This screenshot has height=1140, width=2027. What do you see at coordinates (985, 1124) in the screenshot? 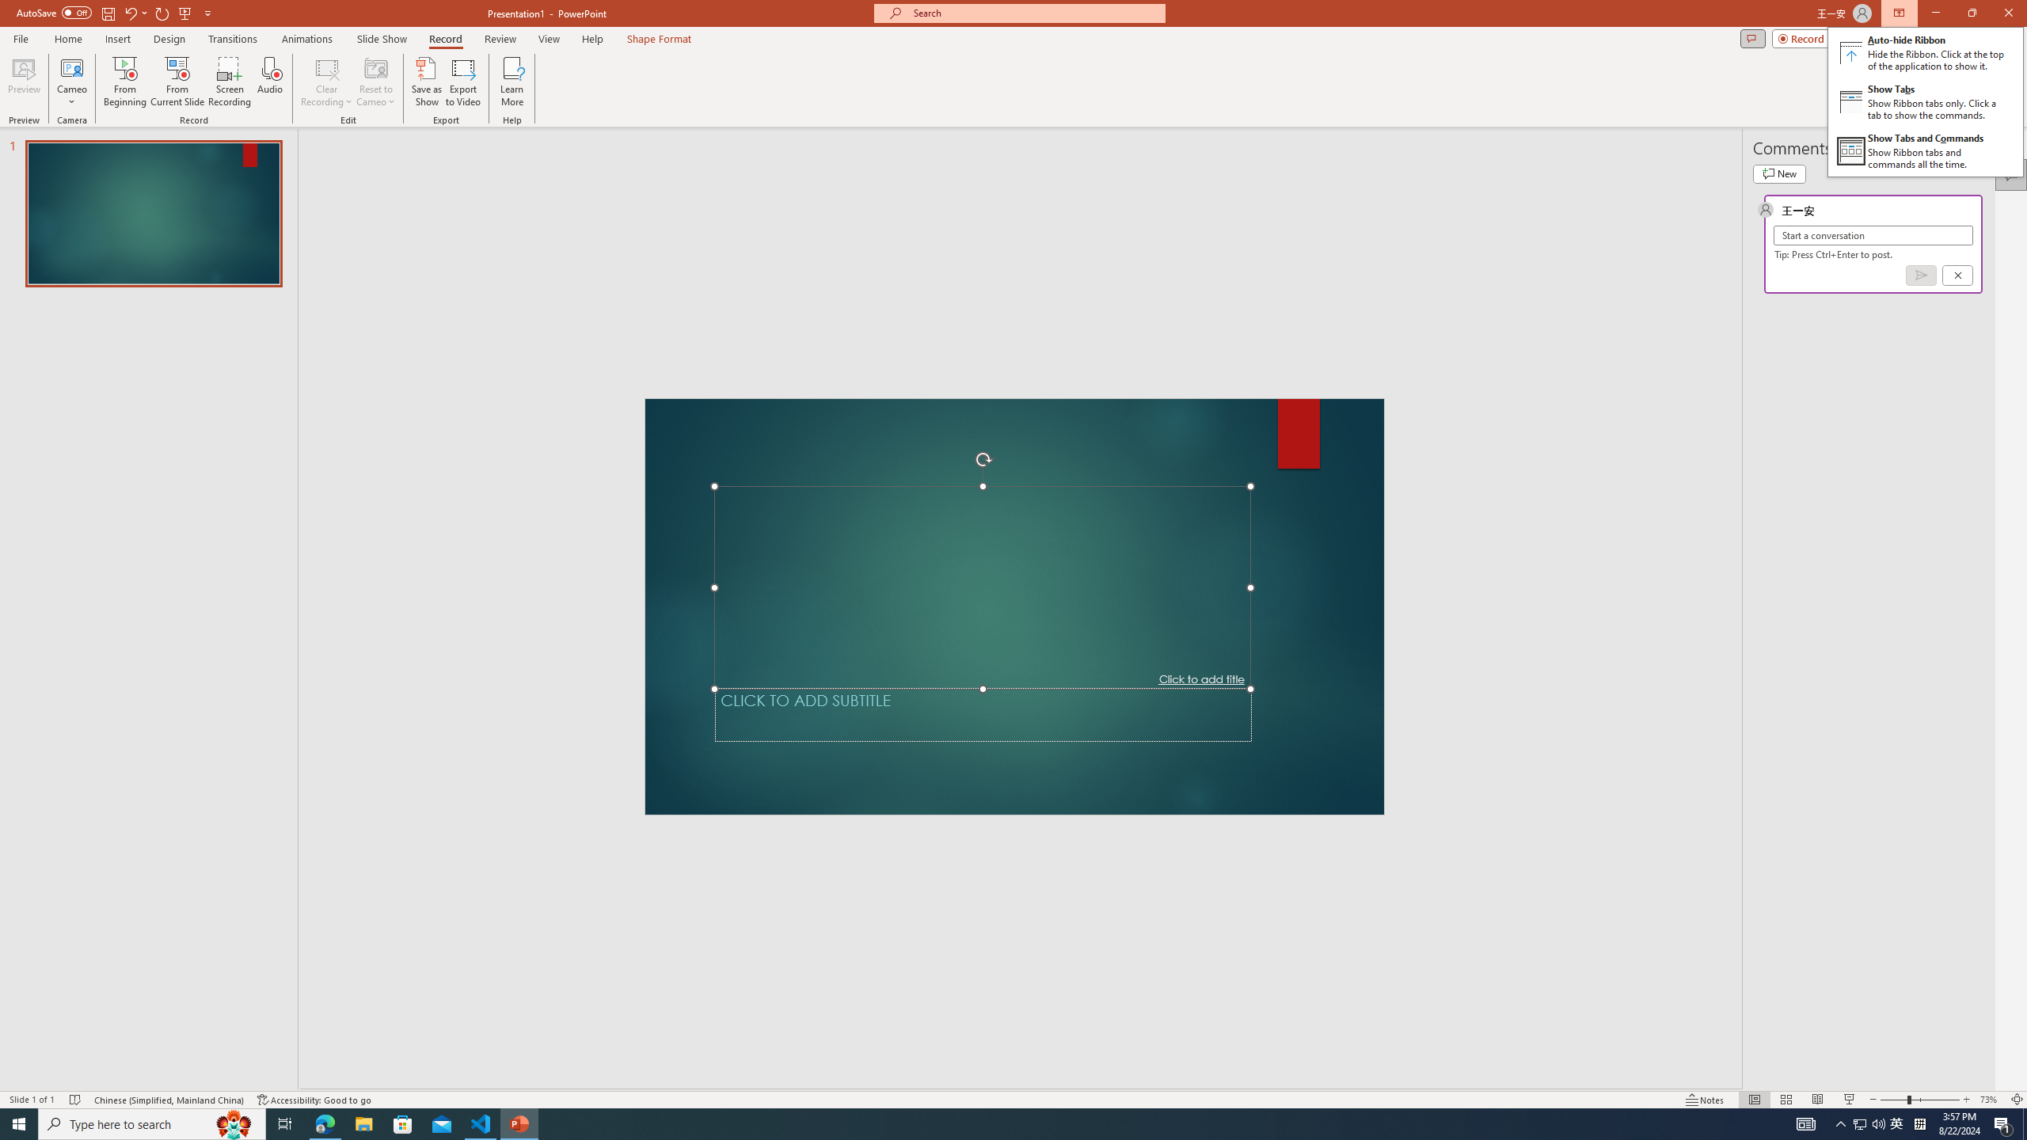
I see `Running applications` at bounding box center [985, 1124].